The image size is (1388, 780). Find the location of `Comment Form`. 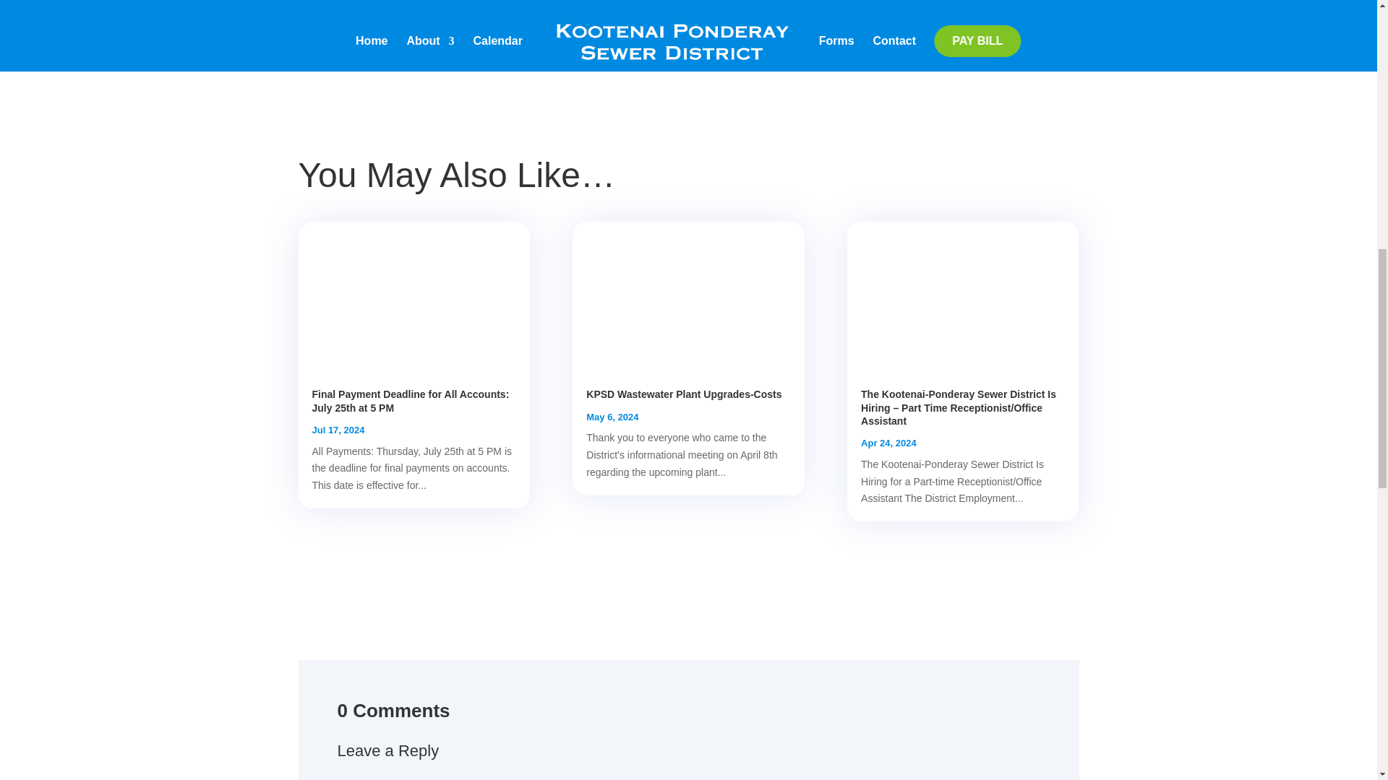

Comment Form is located at coordinates (688, 773).